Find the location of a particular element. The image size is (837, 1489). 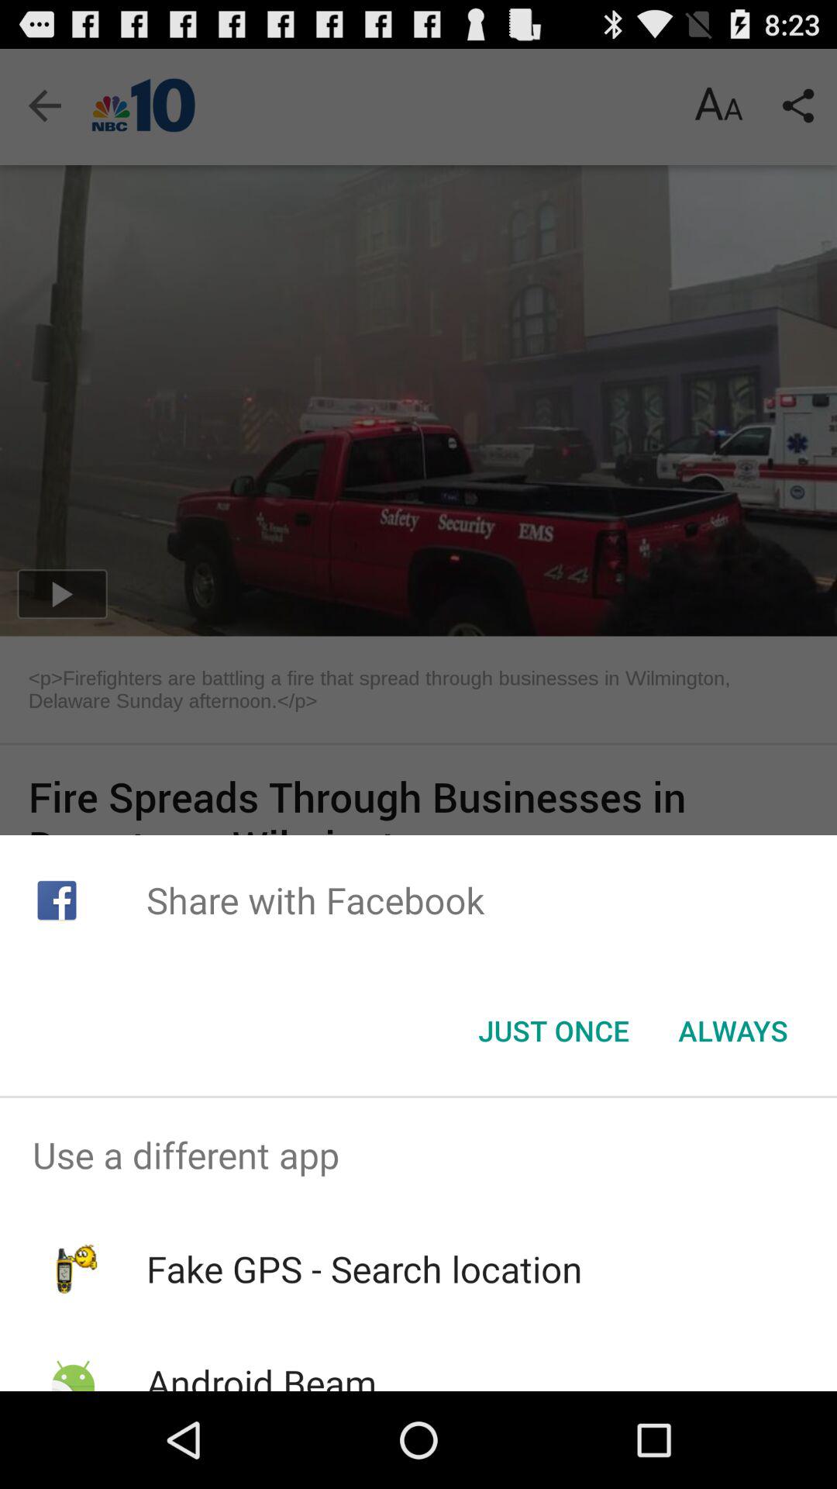

launch icon below use a different item is located at coordinates (364, 1269).